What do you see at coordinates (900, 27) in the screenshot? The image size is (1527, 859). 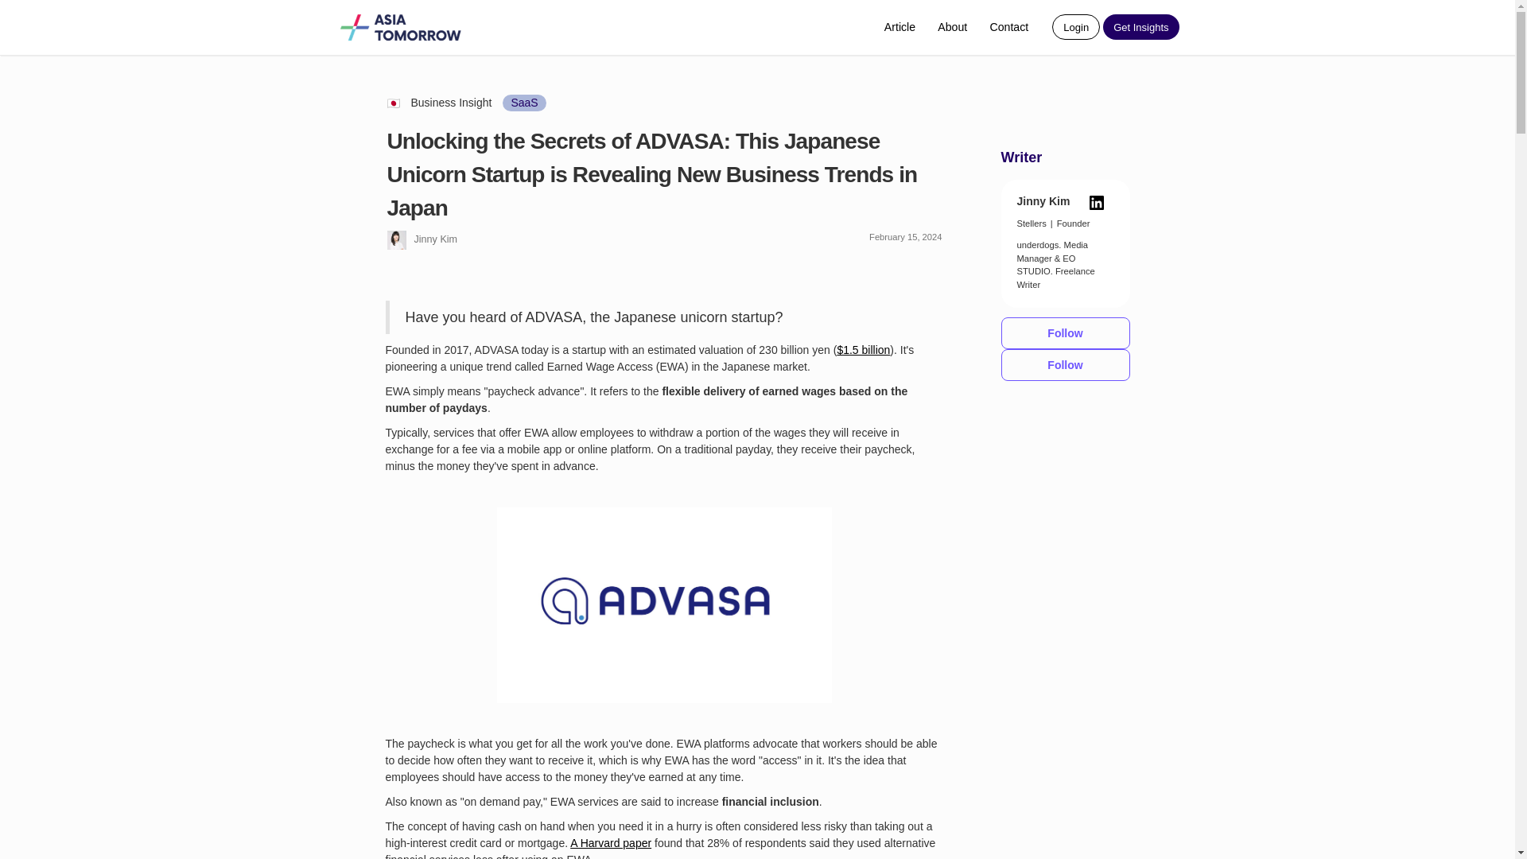 I see `Article` at bounding box center [900, 27].